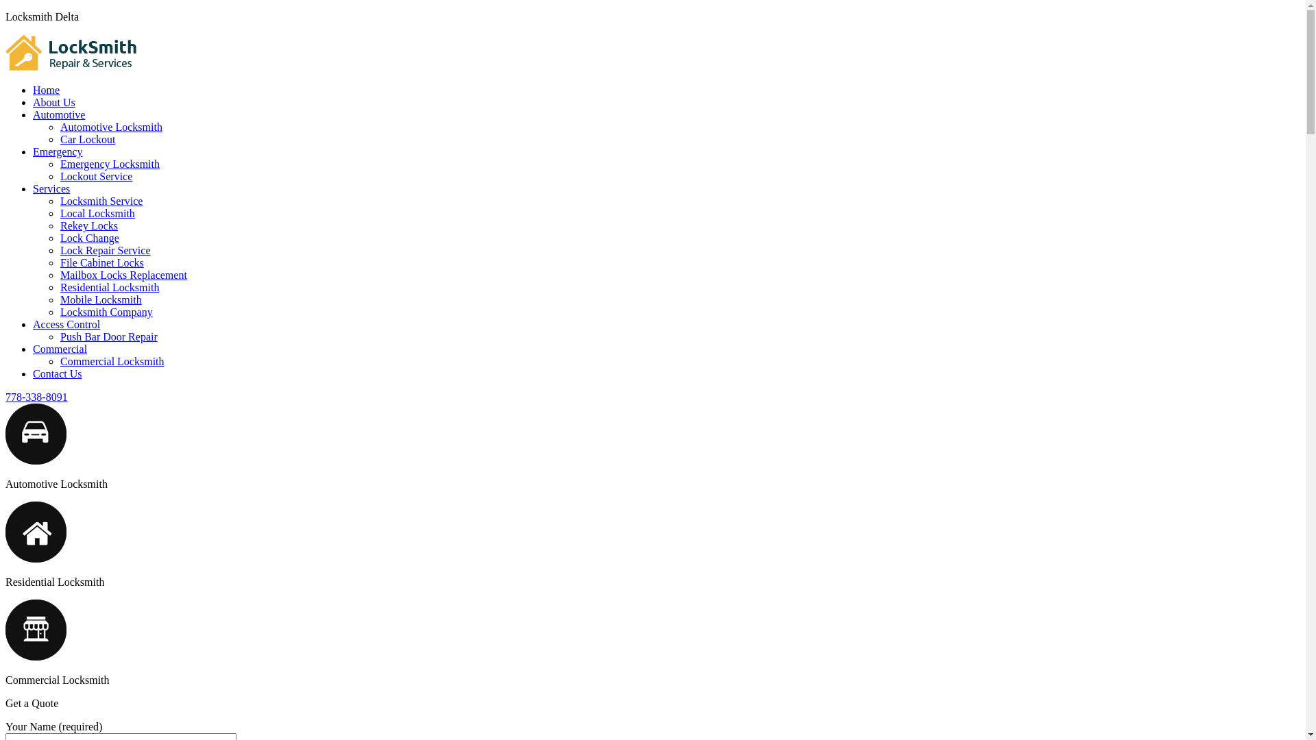  I want to click on Automotive, so click(59, 115).